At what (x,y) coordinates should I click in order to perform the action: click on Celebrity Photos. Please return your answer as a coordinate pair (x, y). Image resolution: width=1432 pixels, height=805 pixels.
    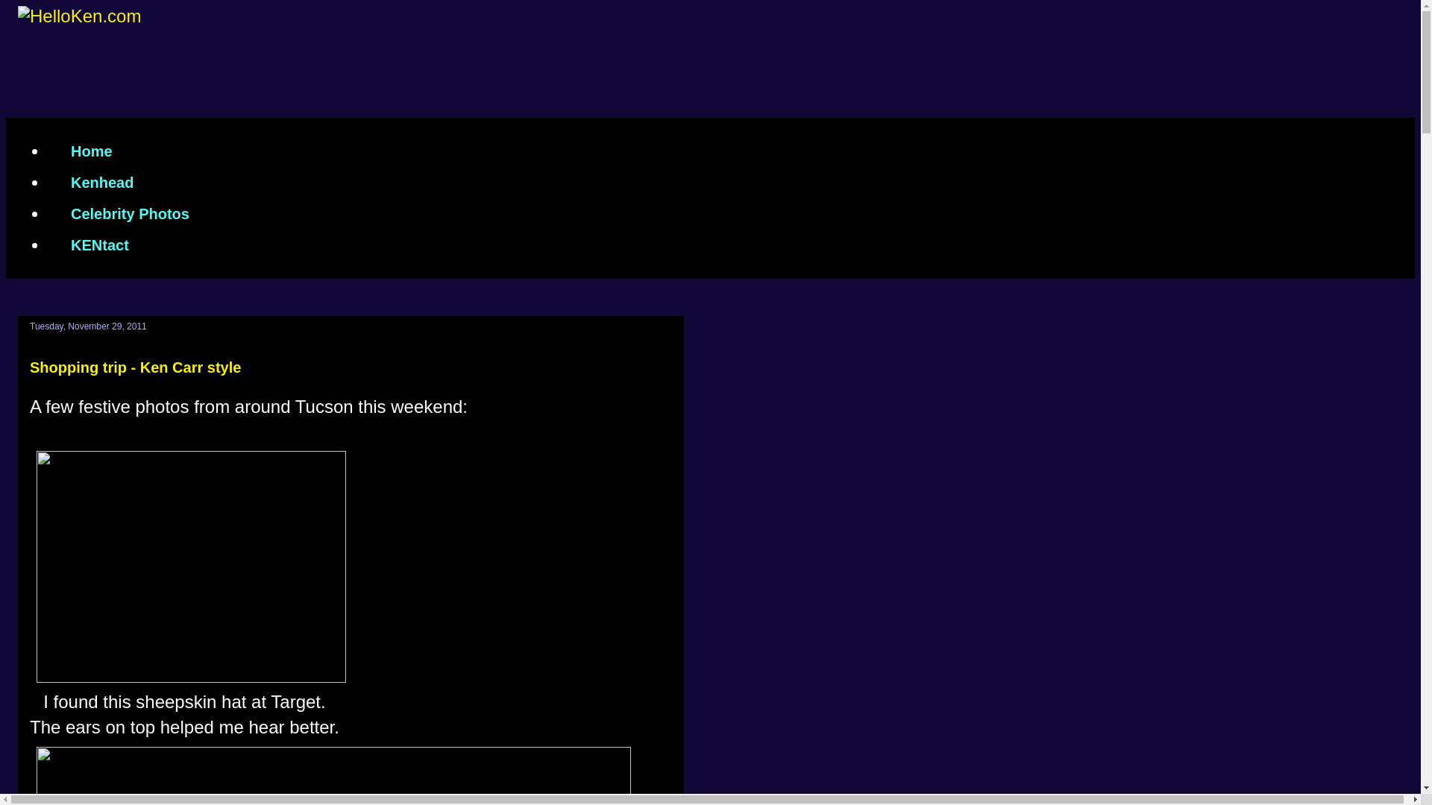
    Looking at the image, I should click on (130, 213).